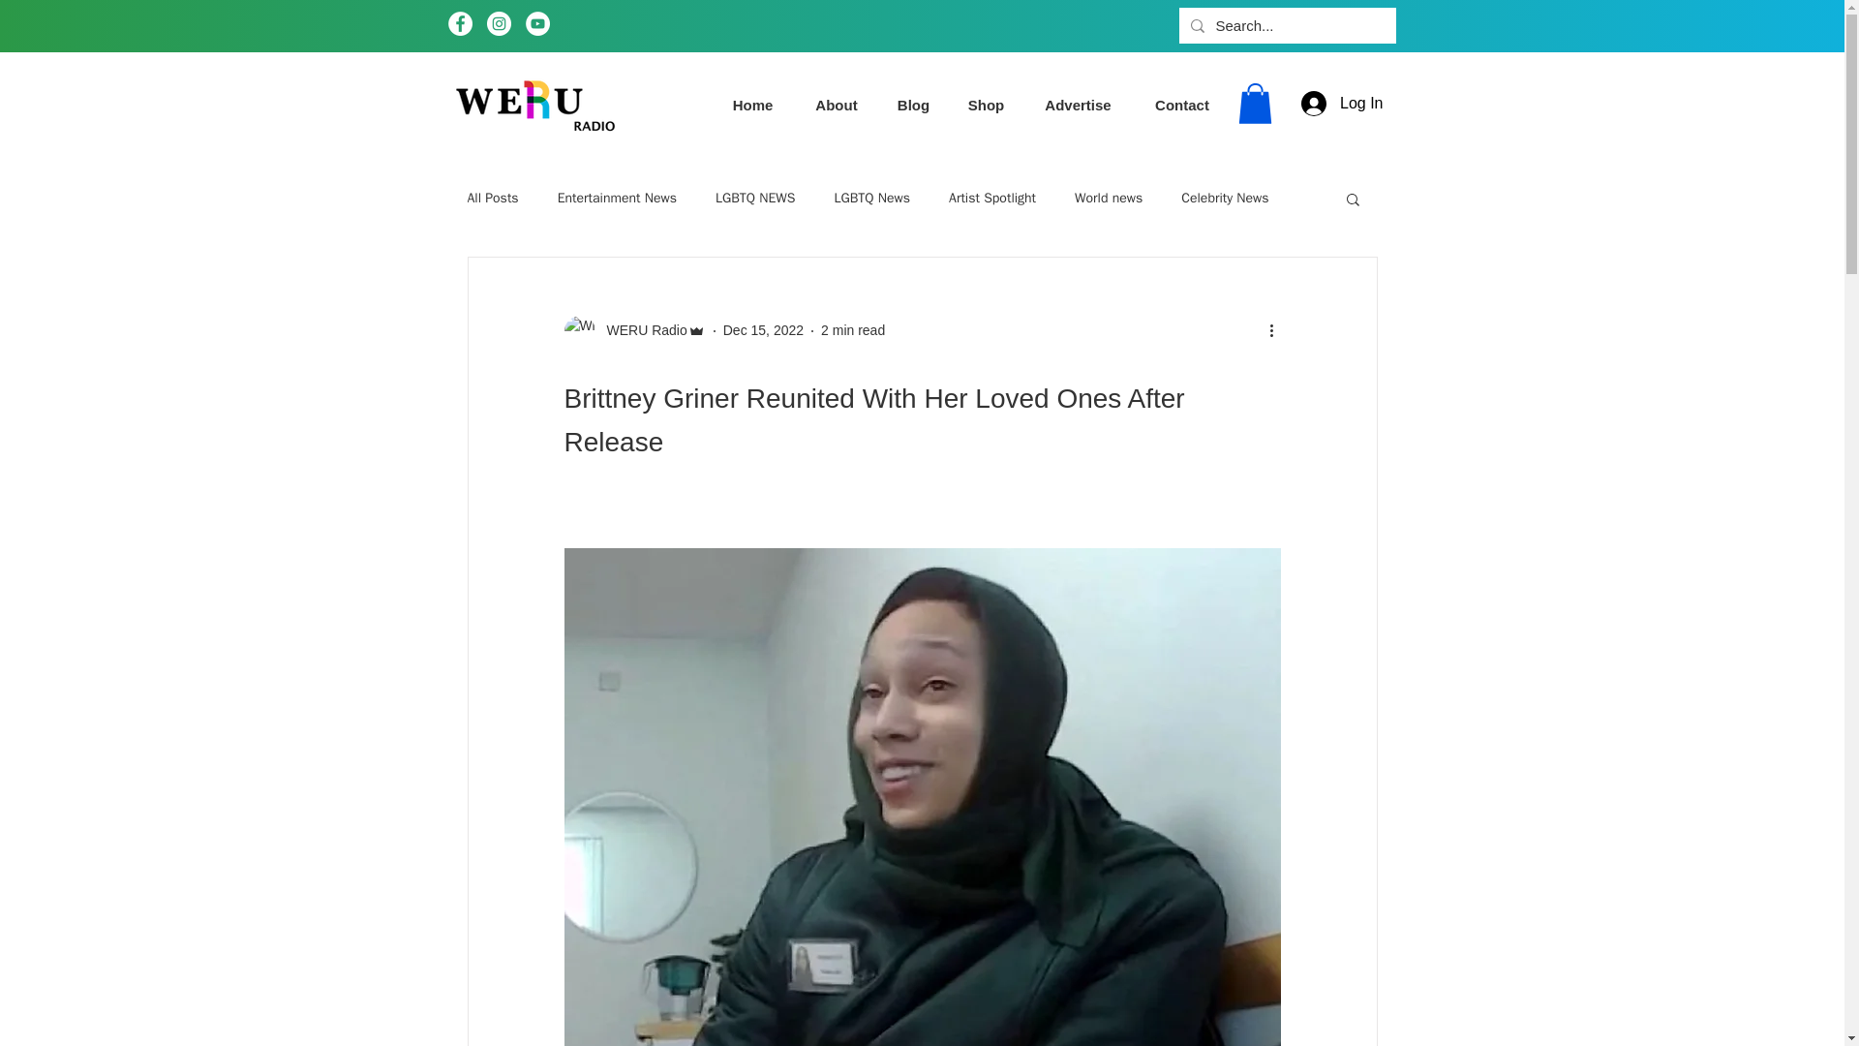 The image size is (1859, 1046). Describe the element at coordinates (640, 330) in the screenshot. I see `WERU Radio` at that location.